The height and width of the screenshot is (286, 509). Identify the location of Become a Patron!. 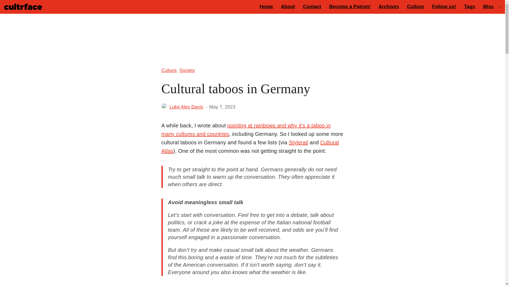
(349, 6).